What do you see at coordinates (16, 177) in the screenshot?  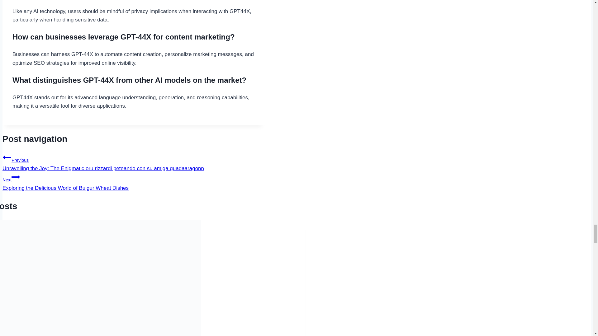 I see `Continue` at bounding box center [16, 177].